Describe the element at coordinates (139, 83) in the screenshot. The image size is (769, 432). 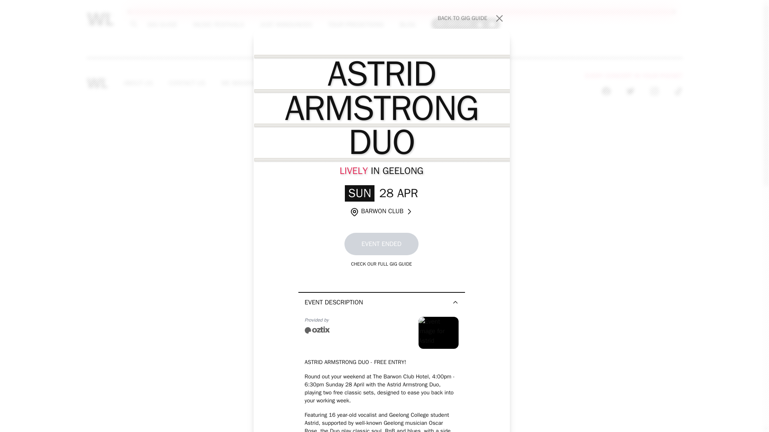
I see `ABOUT US` at that location.